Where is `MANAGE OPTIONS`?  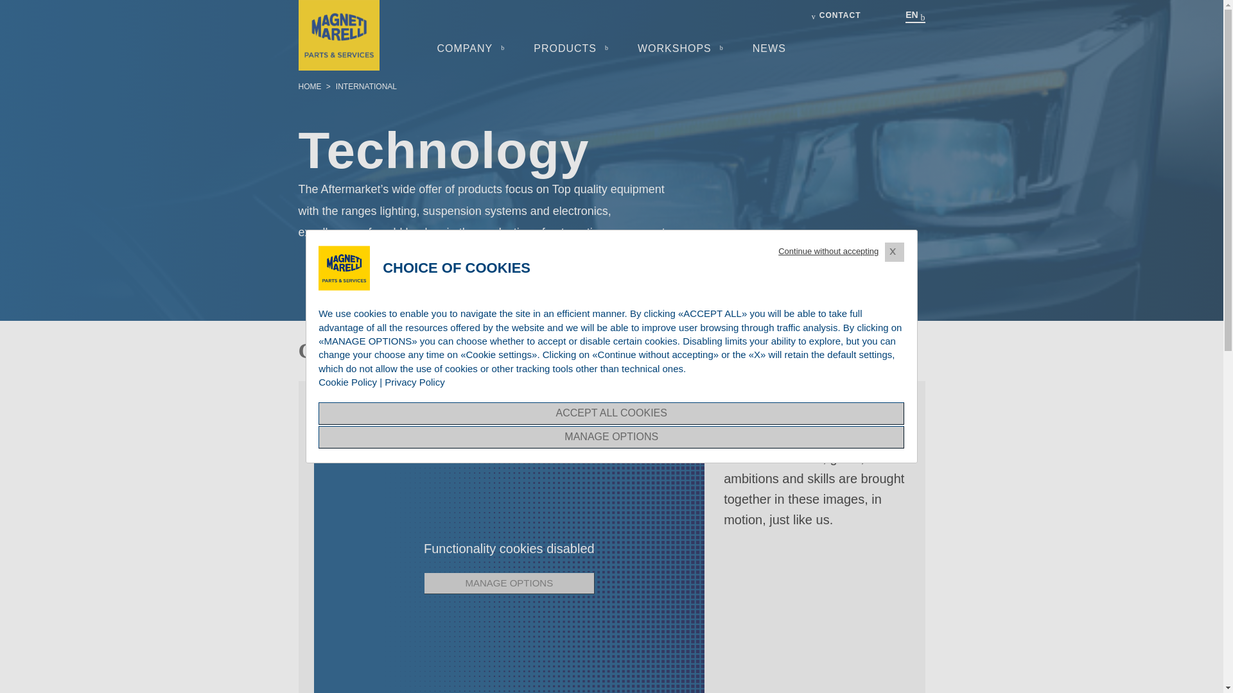 MANAGE OPTIONS is located at coordinates (509, 583).